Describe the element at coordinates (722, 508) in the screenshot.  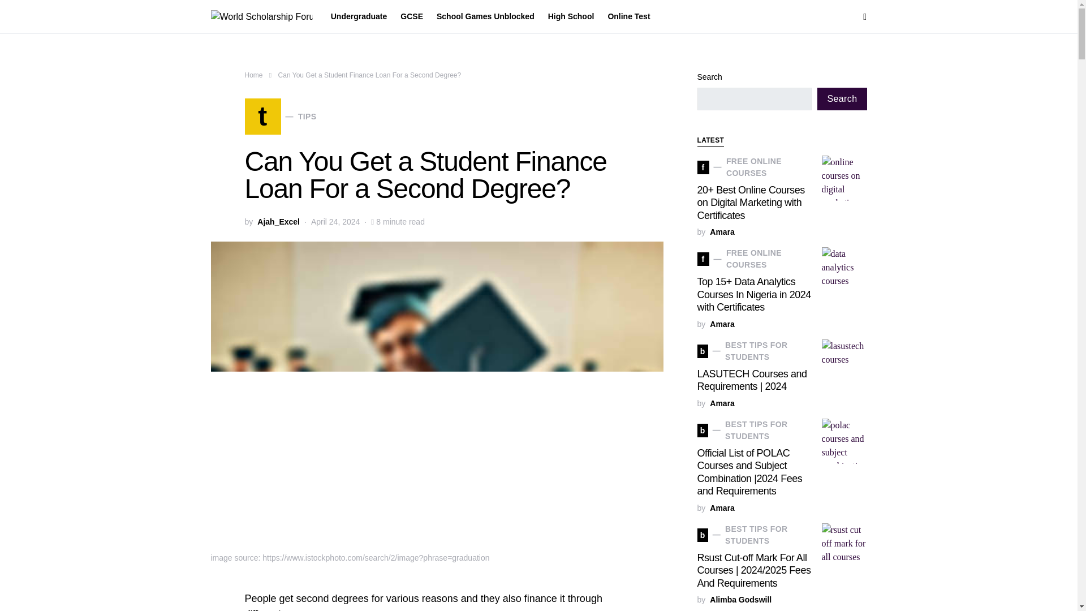
I see `View all posts by Amara` at that location.